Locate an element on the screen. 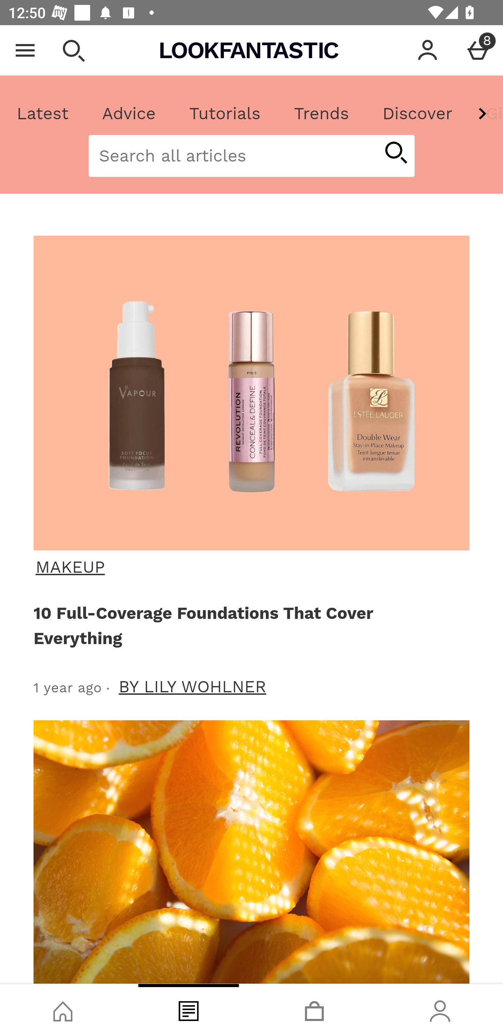  MAKEUP is located at coordinates (250, 567).